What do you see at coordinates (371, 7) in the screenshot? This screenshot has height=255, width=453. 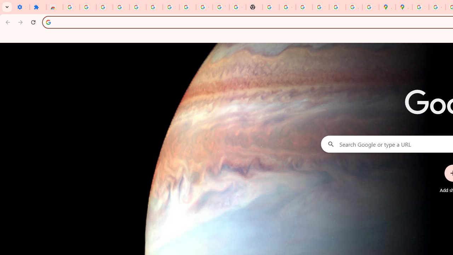 I see `Safety in Our Products - Google Safety Center` at bounding box center [371, 7].